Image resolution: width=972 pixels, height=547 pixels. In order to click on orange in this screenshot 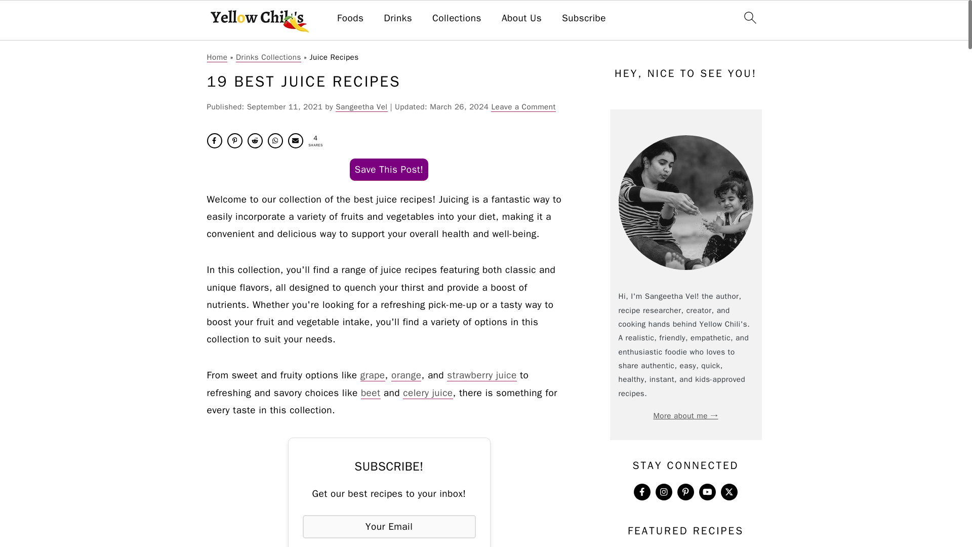, I will do `click(407, 375)`.